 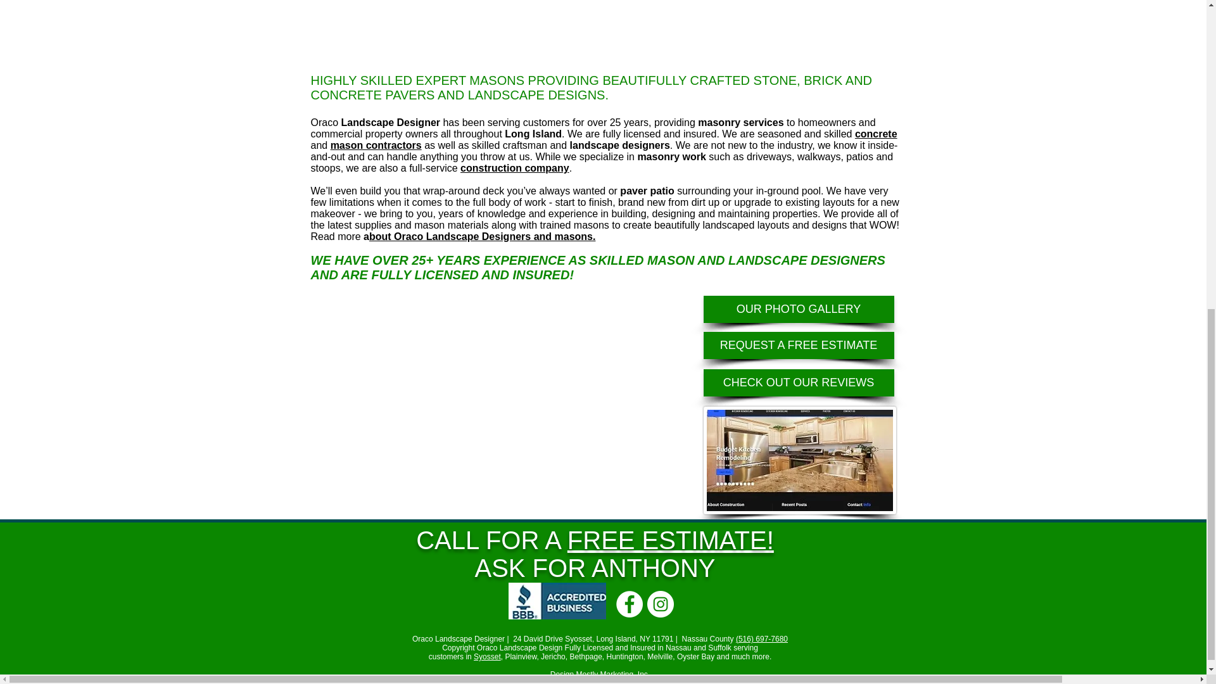 What do you see at coordinates (798, 383) in the screenshot?
I see `CHECK OUT OUR REVIEWS` at bounding box center [798, 383].